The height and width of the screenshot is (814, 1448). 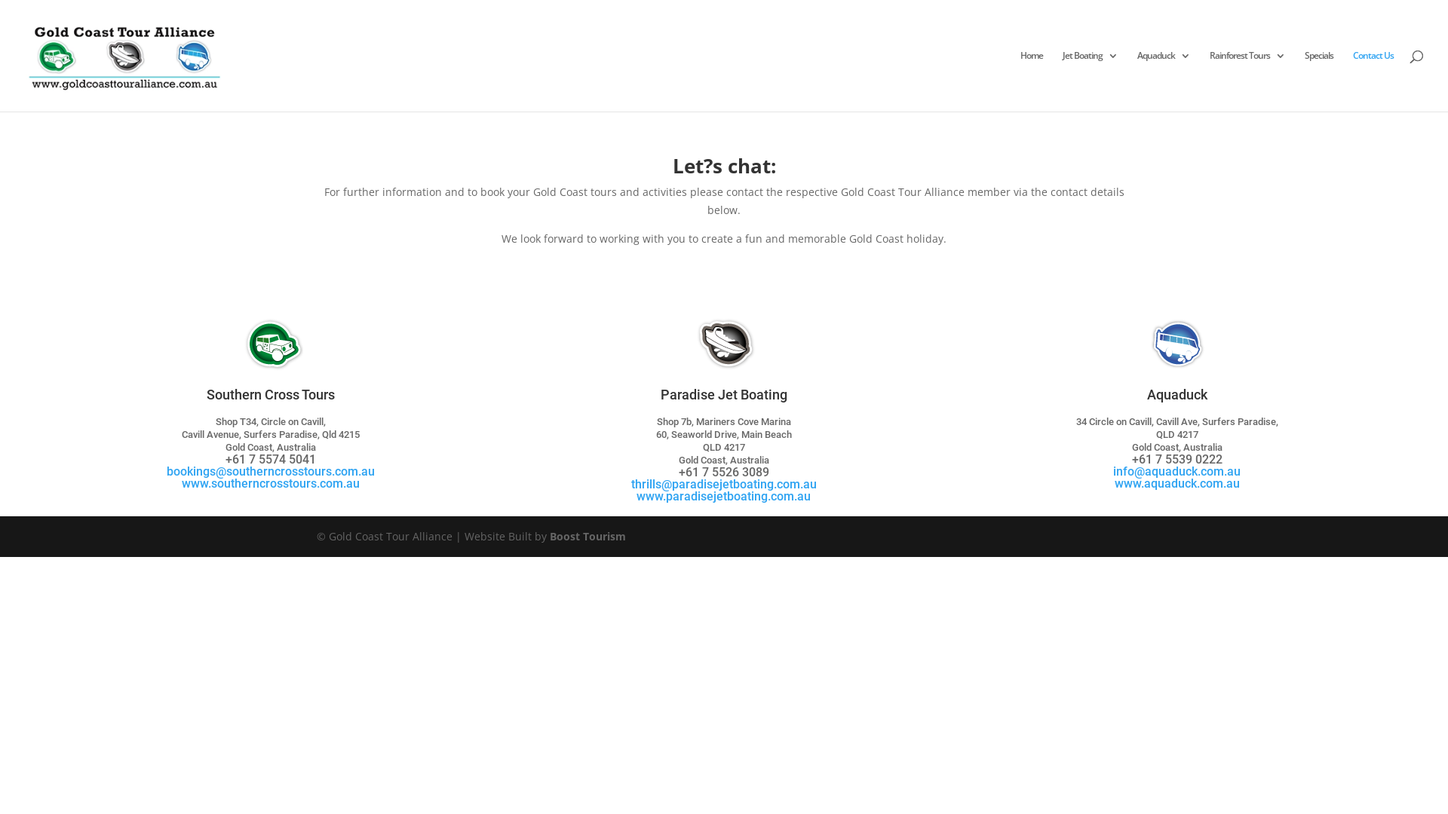 What do you see at coordinates (1176, 471) in the screenshot?
I see `info@aquaduck.com.au` at bounding box center [1176, 471].